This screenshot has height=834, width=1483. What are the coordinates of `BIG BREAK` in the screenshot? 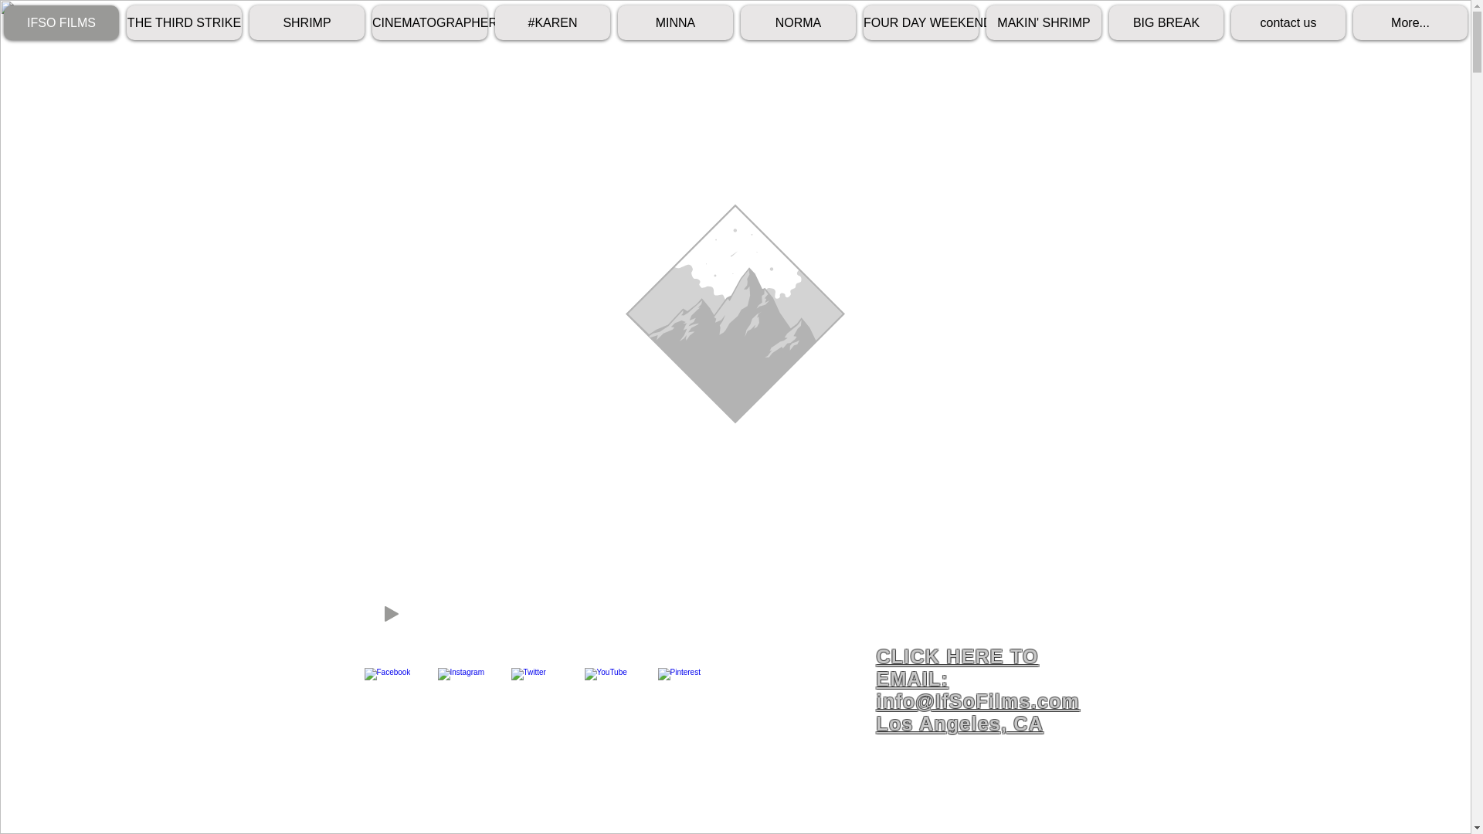 It's located at (1166, 22).